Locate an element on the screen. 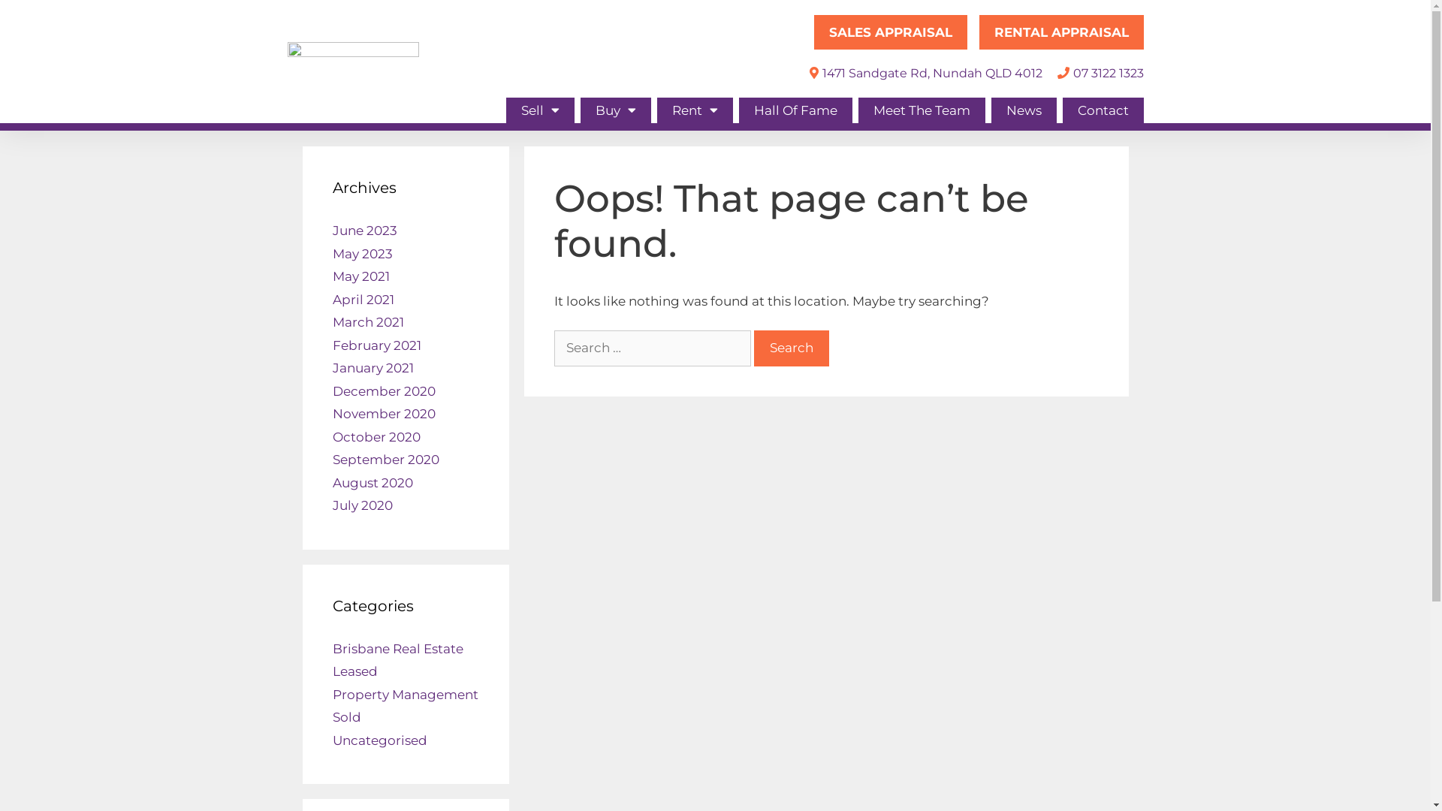 This screenshot has width=1442, height=811. Property Management is located at coordinates (405, 694).